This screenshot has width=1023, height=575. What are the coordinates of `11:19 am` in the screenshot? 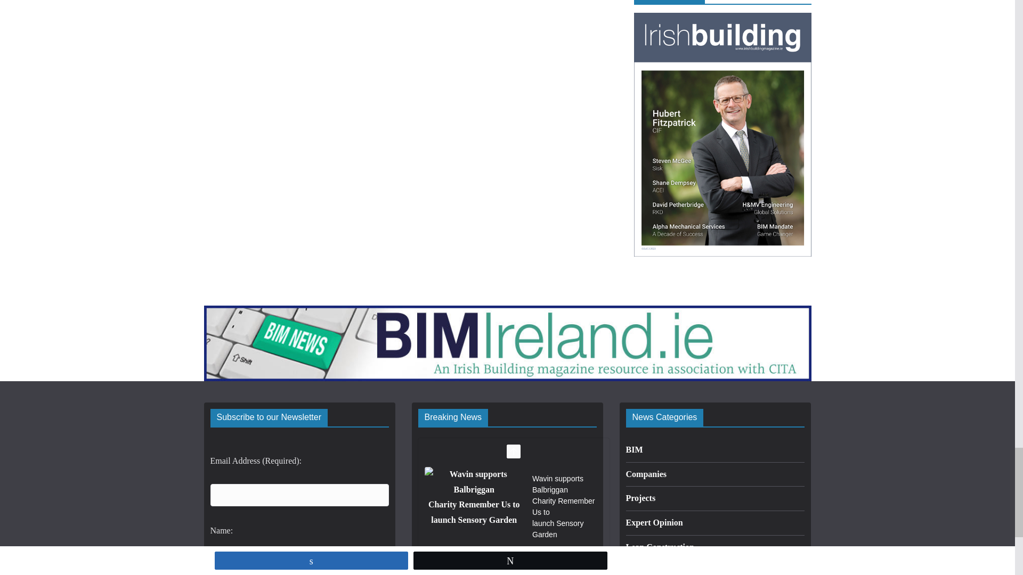 It's located at (554, 551).